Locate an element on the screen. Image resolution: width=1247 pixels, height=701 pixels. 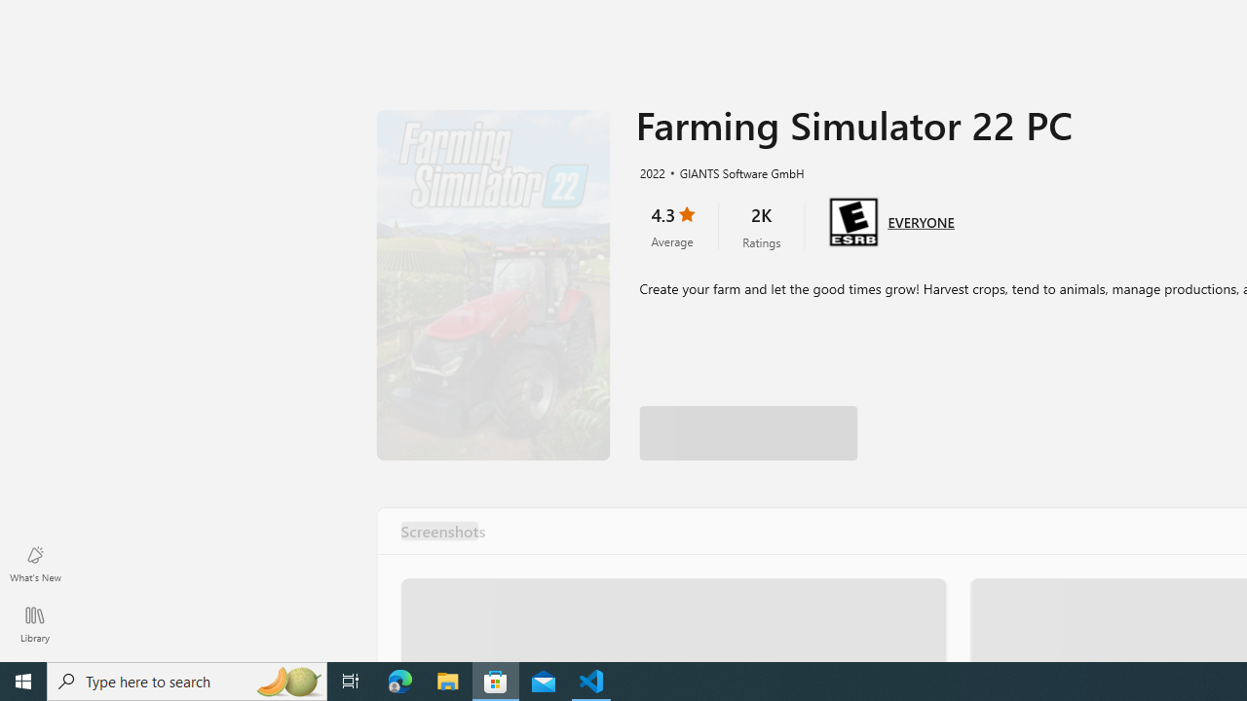
GIANTS Software GmbH is located at coordinates (734, 172).